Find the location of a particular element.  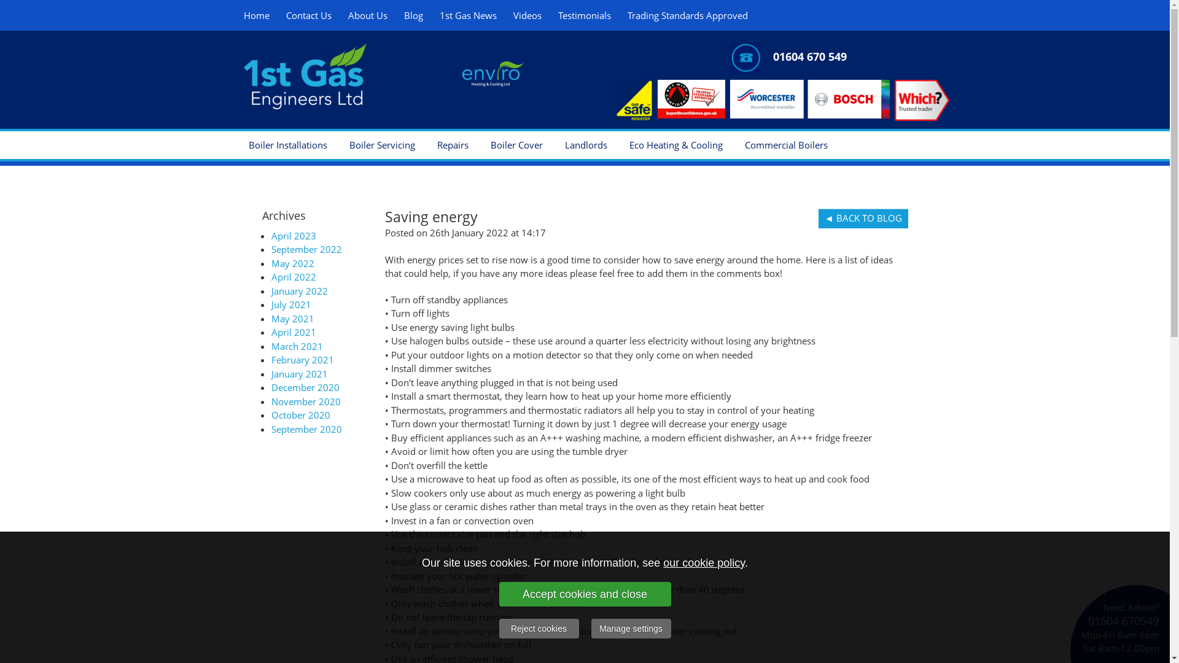

November 2020 is located at coordinates (306, 401).